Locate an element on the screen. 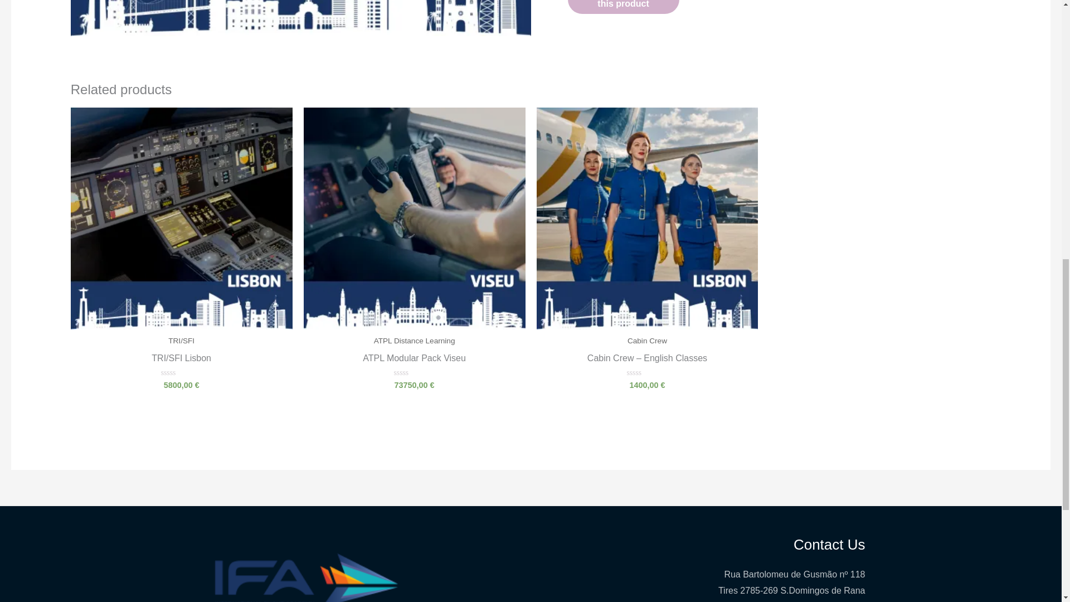 Image resolution: width=1070 pixels, height=602 pixels. atpl distance learning lisbon is located at coordinates (300, 18).